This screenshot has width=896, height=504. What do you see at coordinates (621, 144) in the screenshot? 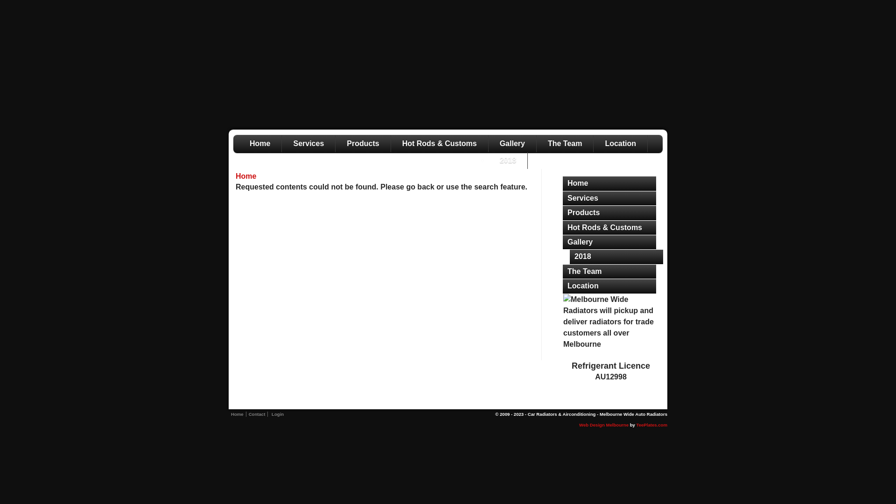
I see `Location` at bounding box center [621, 144].